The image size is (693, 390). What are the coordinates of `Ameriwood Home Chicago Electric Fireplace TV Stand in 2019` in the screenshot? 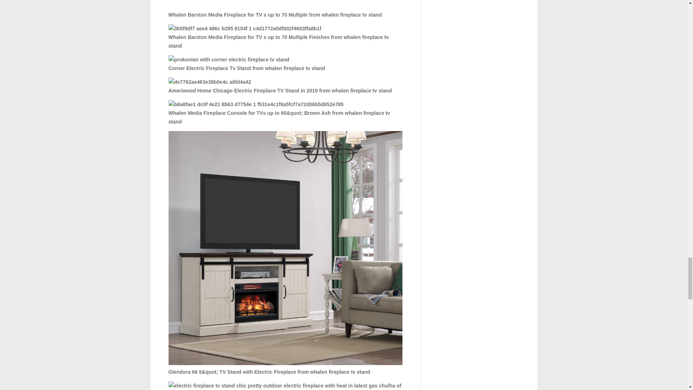 It's located at (209, 82).